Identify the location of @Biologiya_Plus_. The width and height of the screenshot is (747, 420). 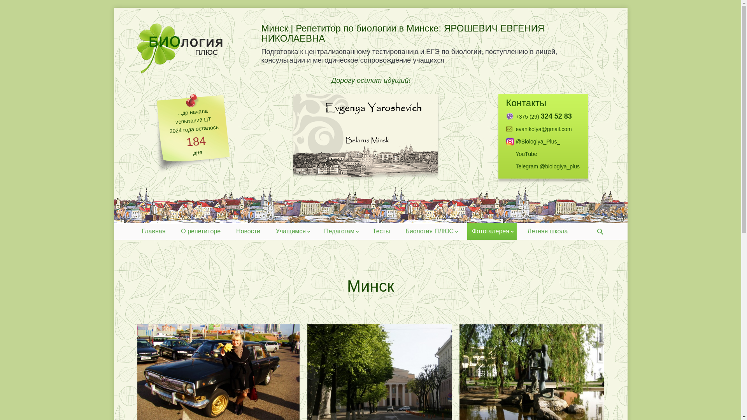
(543, 142).